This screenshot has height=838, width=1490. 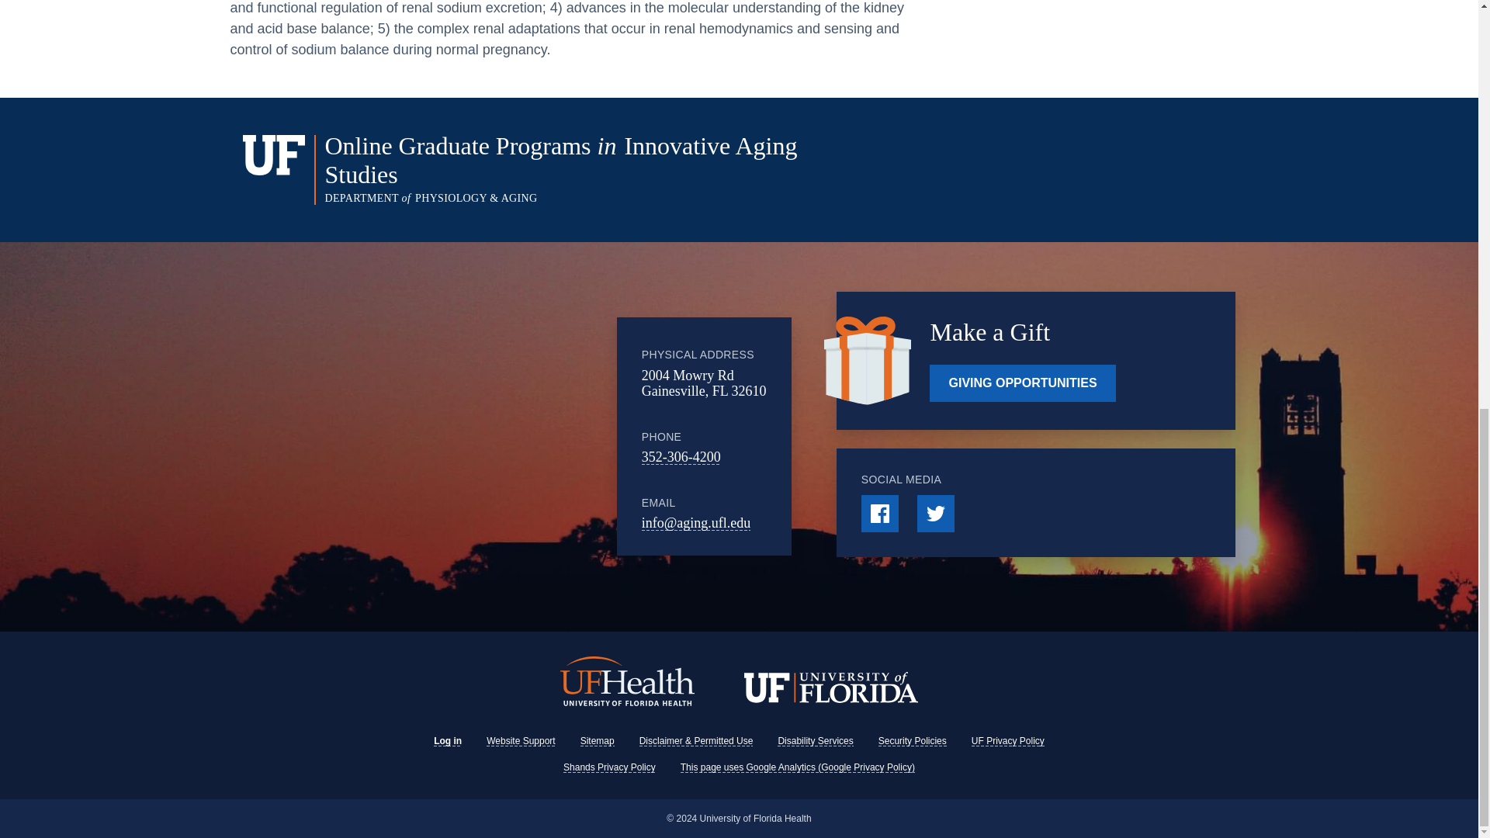 What do you see at coordinates (608, 767) in the screenshot?
I see `Shands Privacy Policy` at bounding box center [608, 767].